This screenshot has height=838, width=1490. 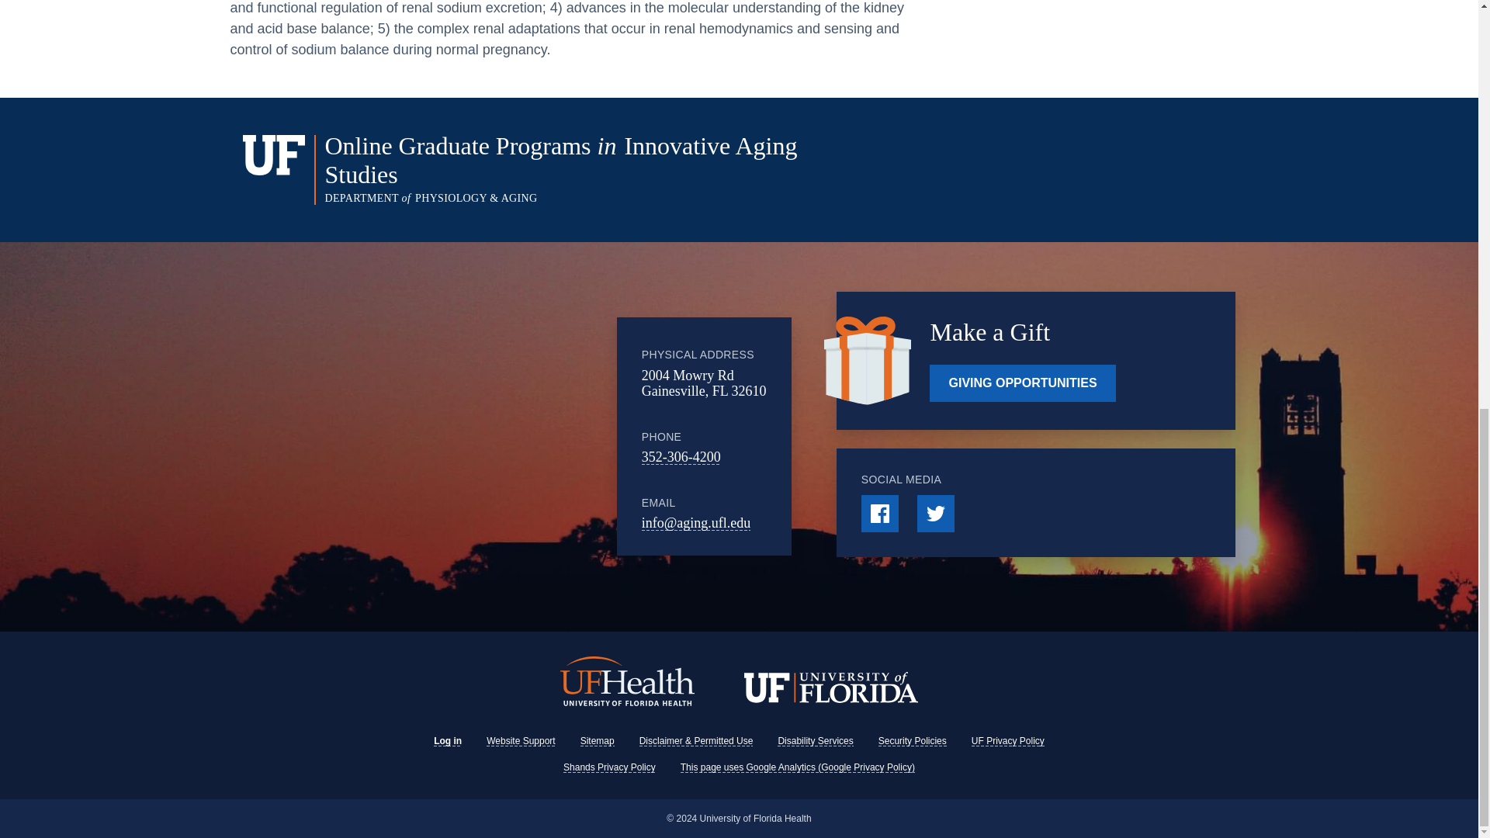 What do you see at coordinates (608, 767) in the screenshot?
I see `Shands Privacy Policy` at bounding box center [608, 767].